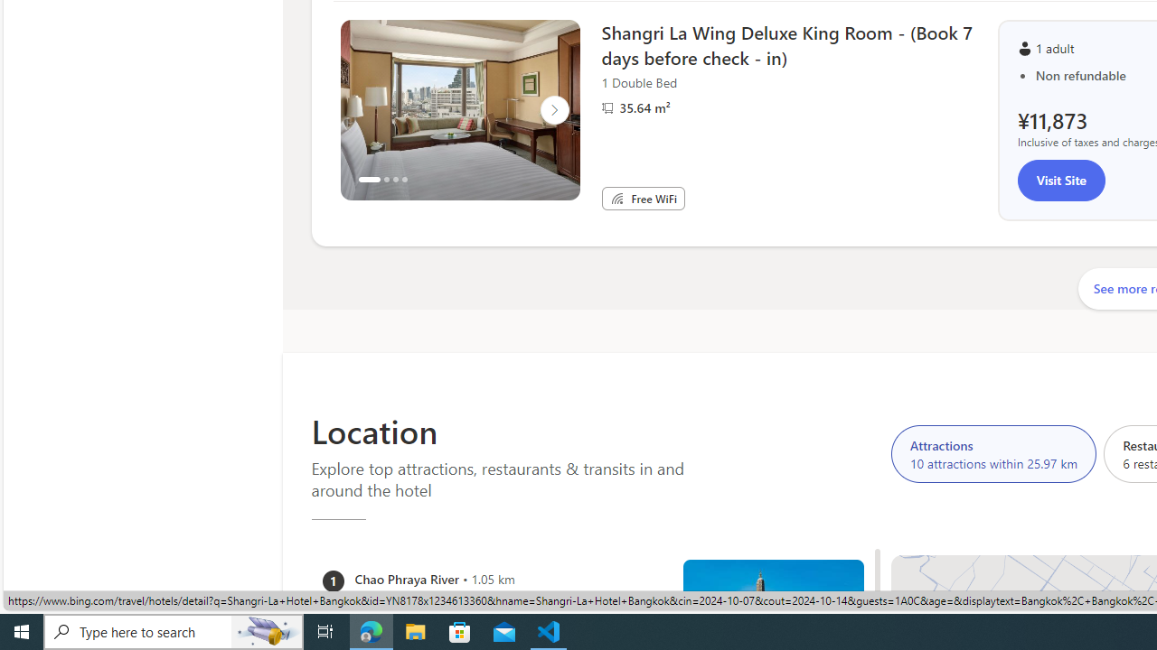 The height and width of the screenshot is (650, 1157). What do you see at coordinates (607, 107) in the screenshot?
I see `Partner Image` at bounding box center [607, 107].